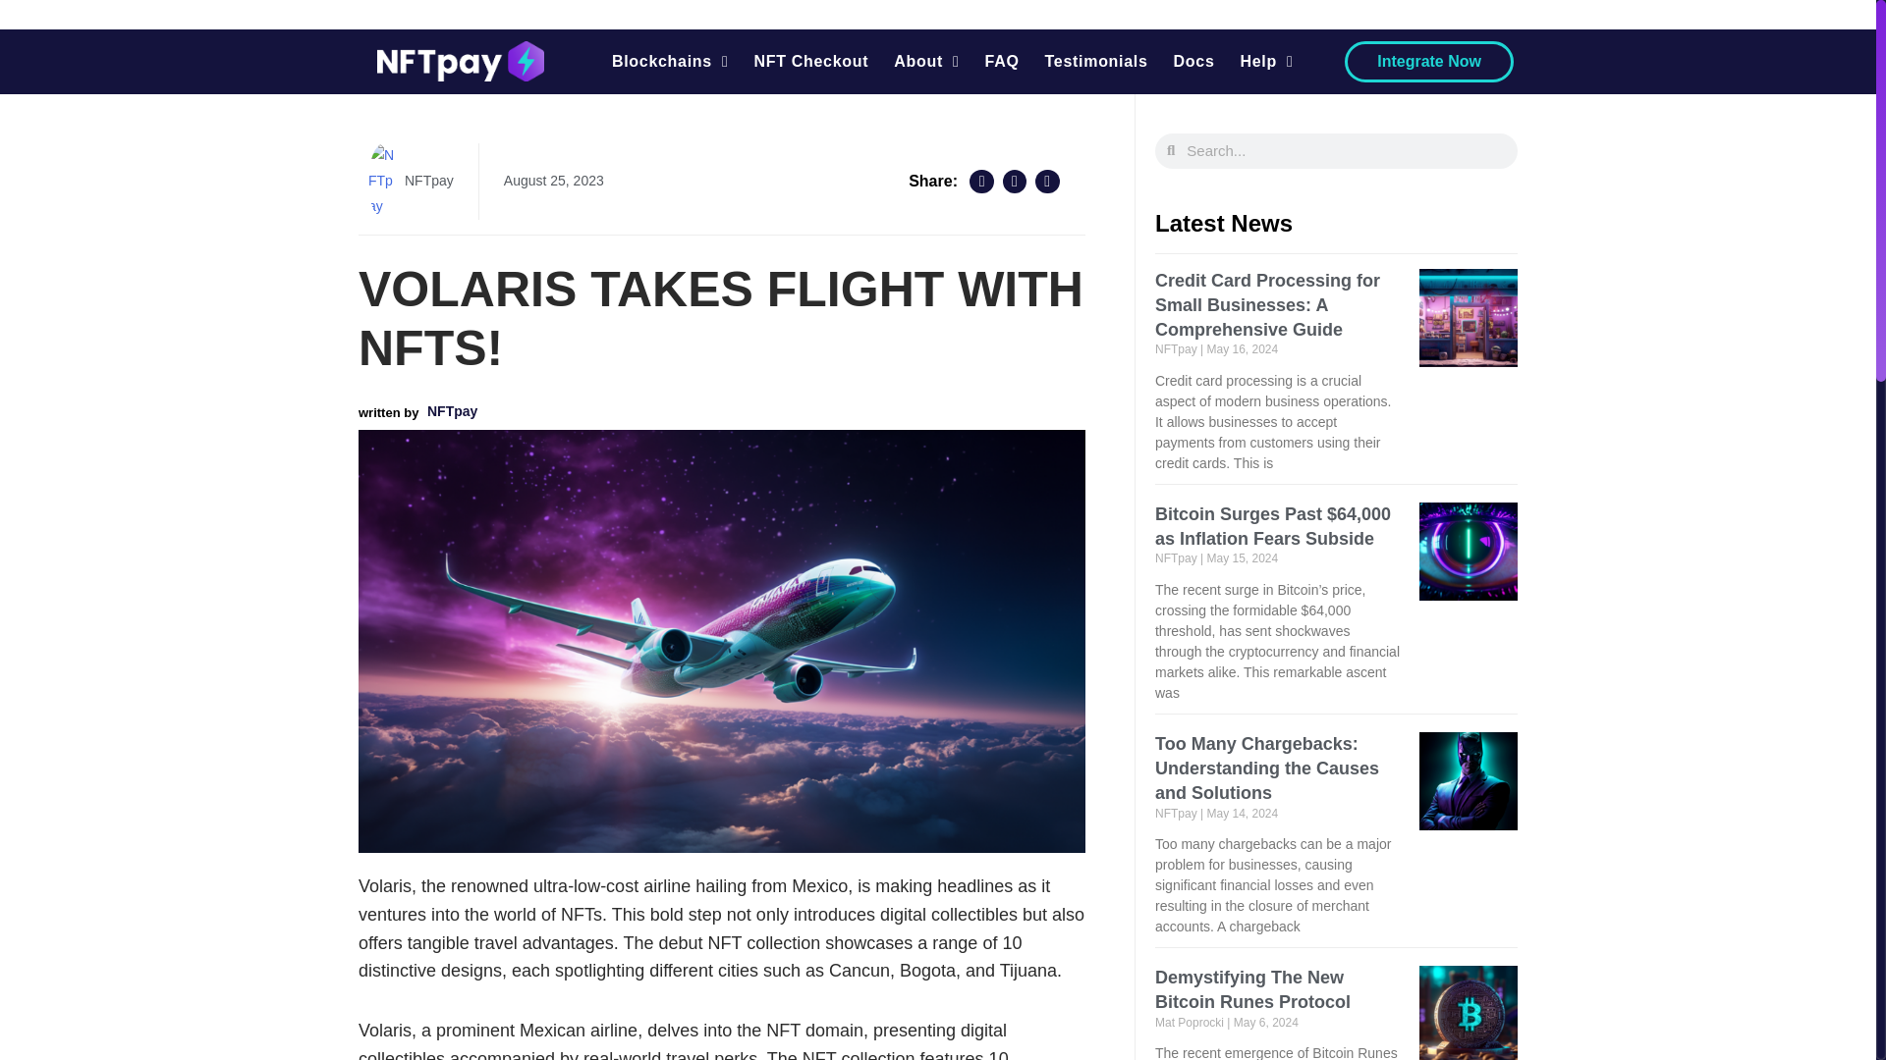 The height and width of the screenshot is (1060, 1886). What do you see at coordinates (1194, 61) in the screenshot?
I see `Docs` at bounding box center [1194, 61].